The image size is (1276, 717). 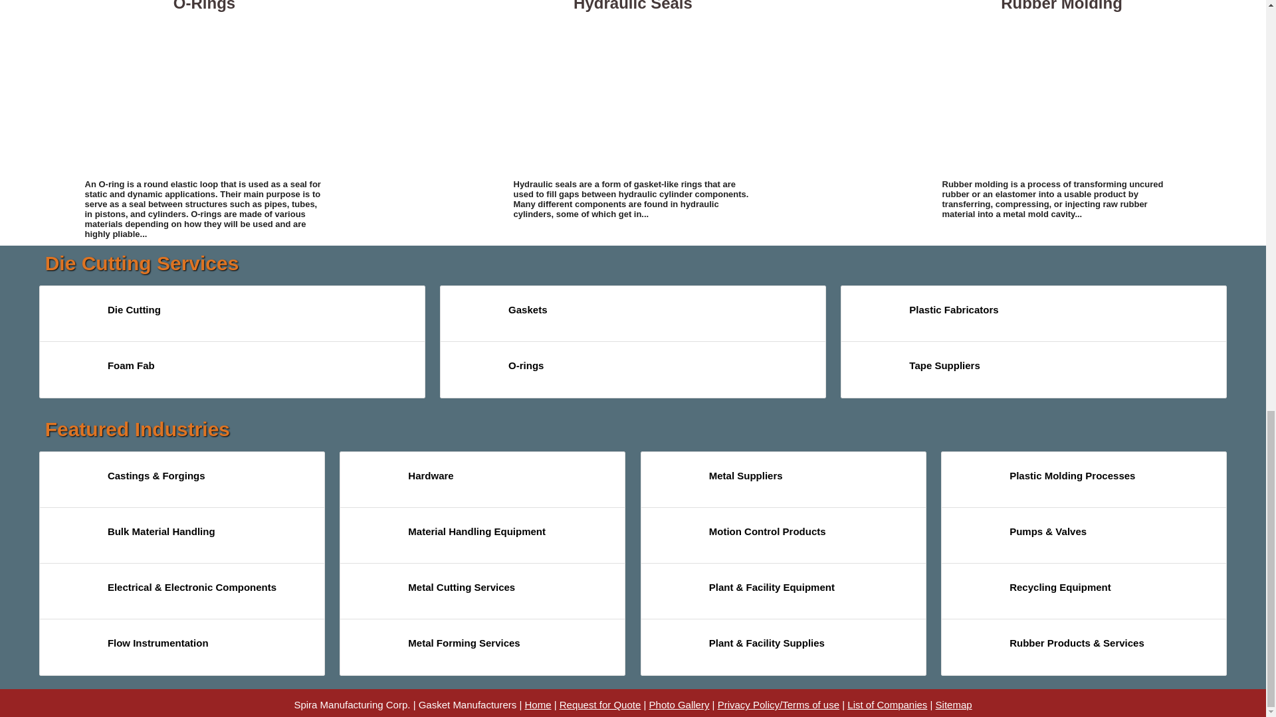 I want to click on O-Rings, so click(x=205, y=94).